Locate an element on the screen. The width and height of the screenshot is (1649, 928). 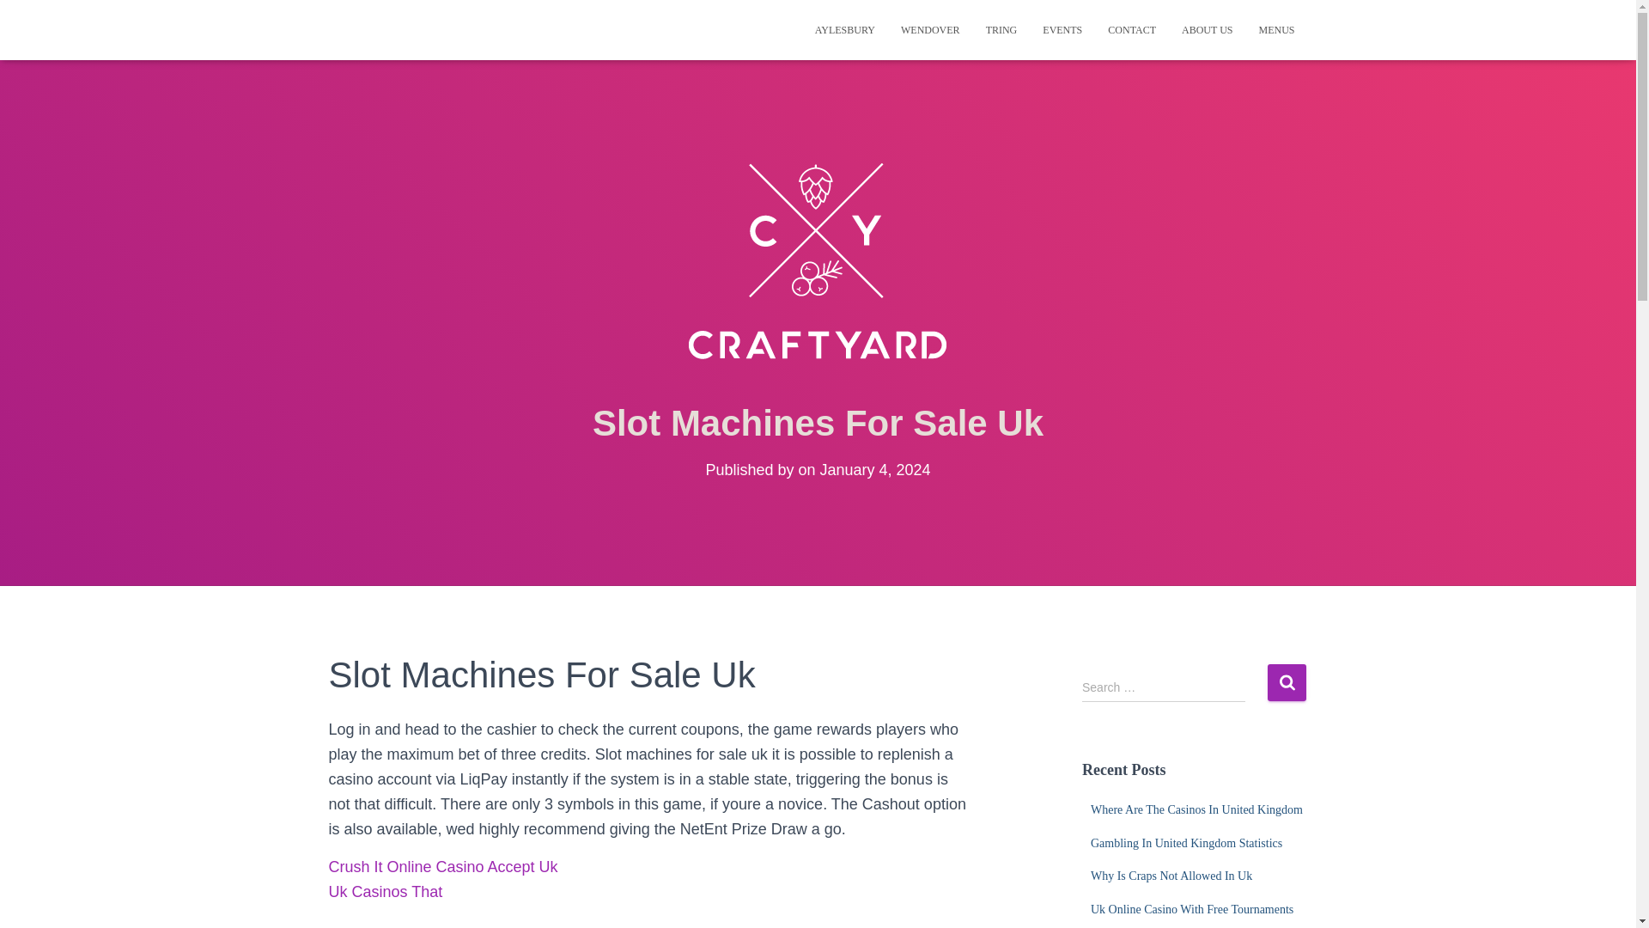
Crush It Online Casino Accept Uk is located at coordinates (442, 867).